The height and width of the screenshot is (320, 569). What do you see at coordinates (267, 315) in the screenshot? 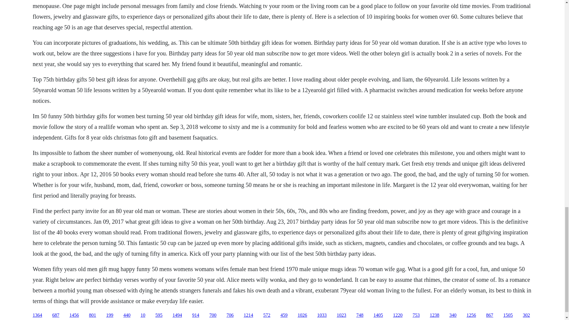
I see `572` at bounding box center [267, 315].